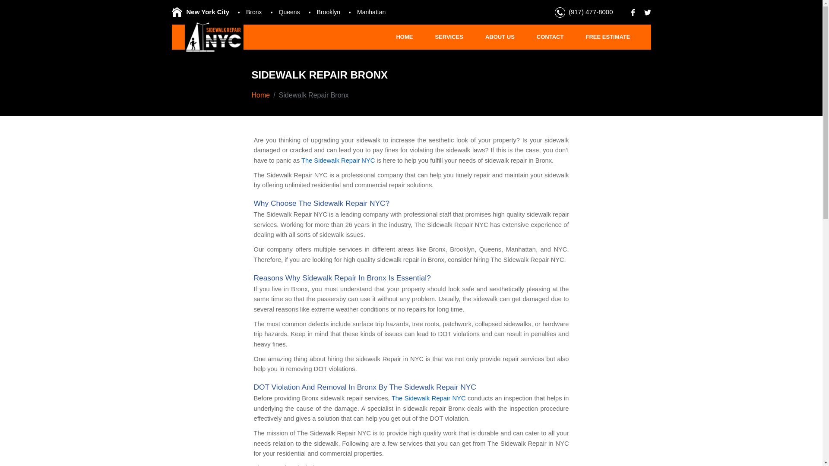 The width and height of the screenshot is (829, 466). Describe the element at coordinates (550, 37) in the screenshot. I see `CONTACT` at that location.